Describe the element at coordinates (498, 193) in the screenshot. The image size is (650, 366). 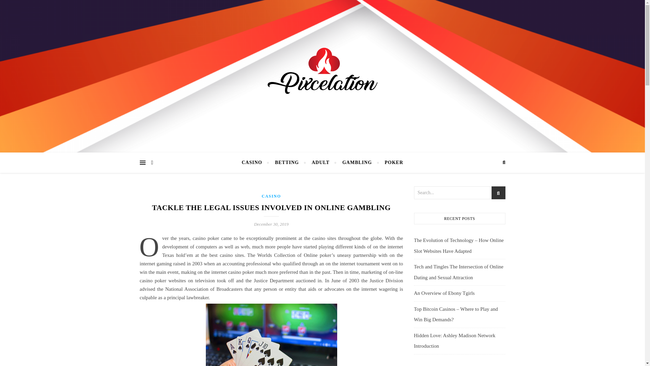
I see `st` at that location.